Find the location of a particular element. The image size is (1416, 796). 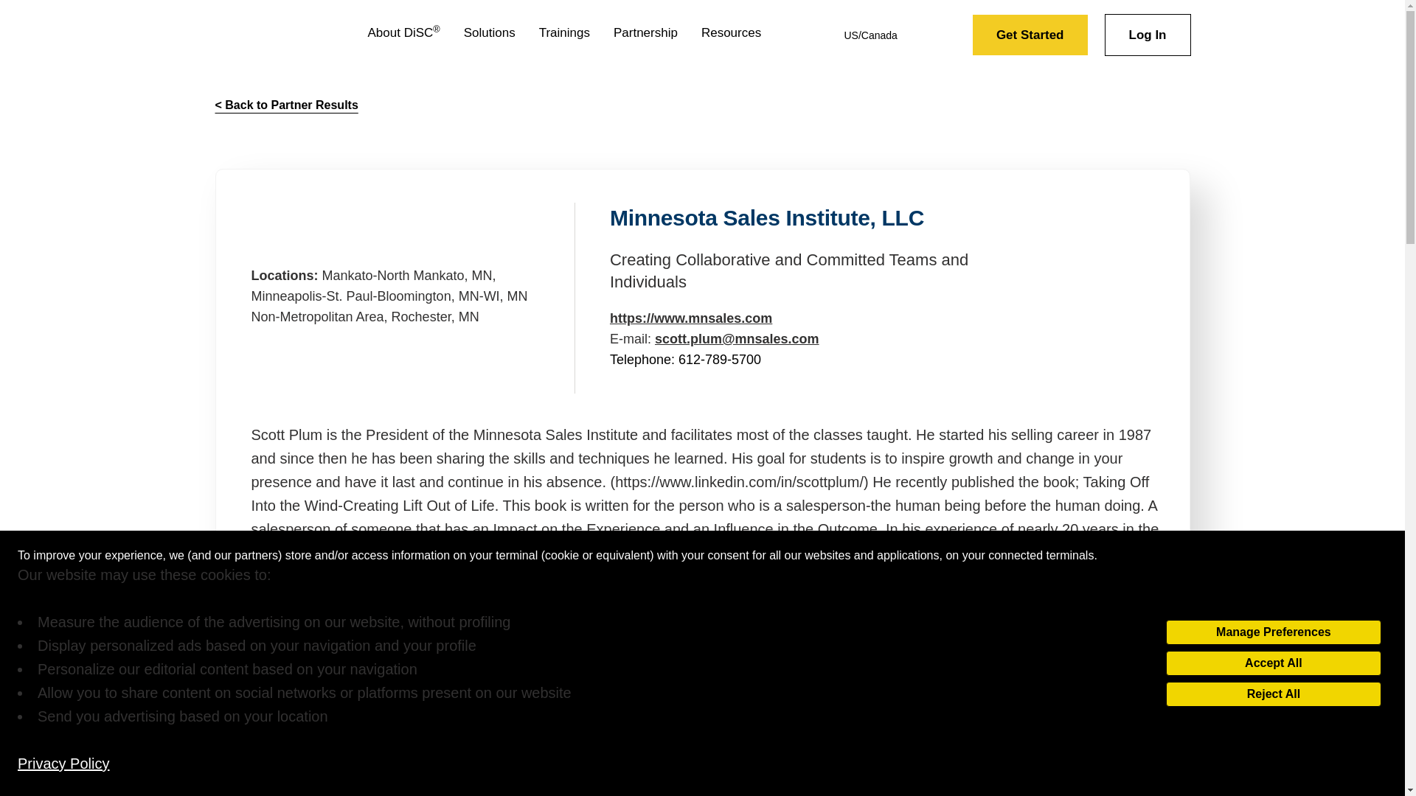

Partnership is located at coordinates (645, 35).